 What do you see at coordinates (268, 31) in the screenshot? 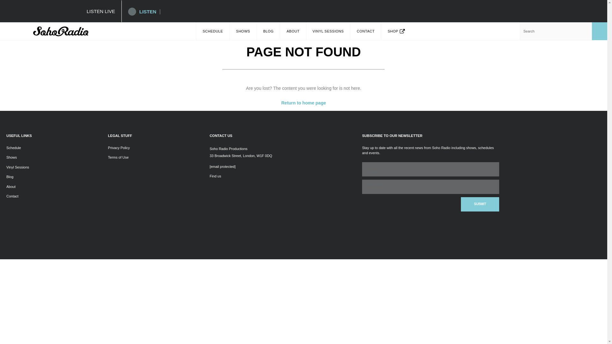
I see `BLOG` at bounding box center [268, 31].